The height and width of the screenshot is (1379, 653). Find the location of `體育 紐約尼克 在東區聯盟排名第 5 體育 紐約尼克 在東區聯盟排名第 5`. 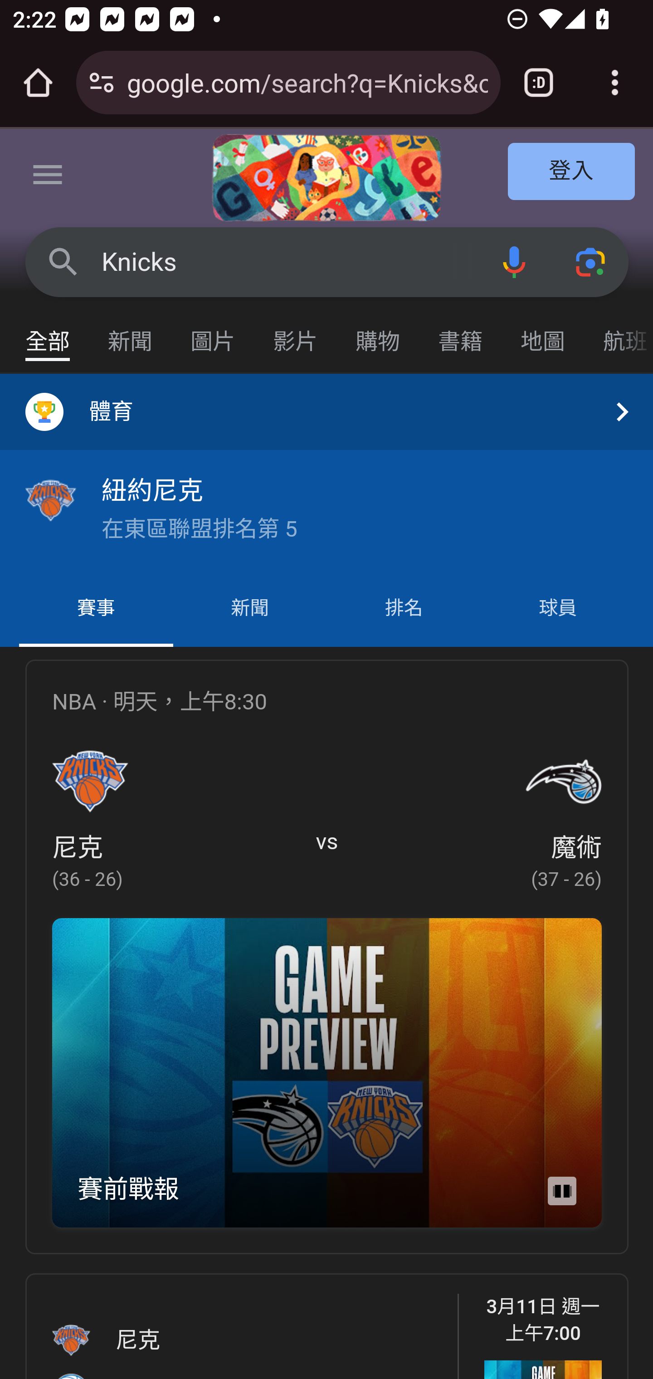

體育 紐約尼克 在東區聯盟排名第 5 體育 紐約尼克 在東區聯盟排名第 5 is located at coordinates (326, 471).